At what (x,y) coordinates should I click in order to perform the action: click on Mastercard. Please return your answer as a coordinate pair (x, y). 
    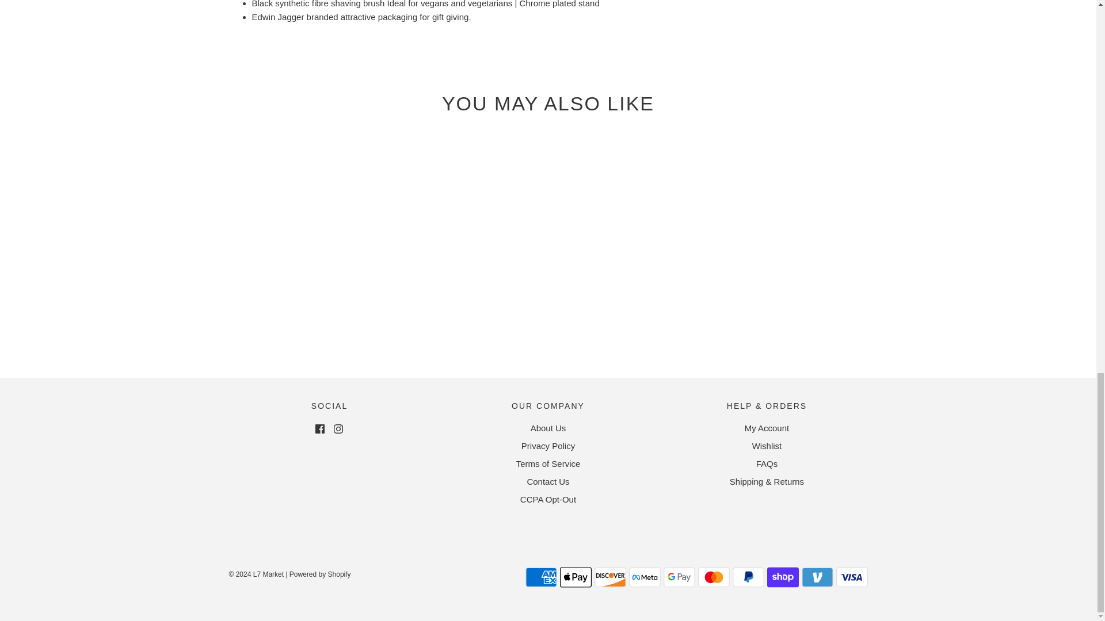
    Looking at the image, I should click on (713, 577).